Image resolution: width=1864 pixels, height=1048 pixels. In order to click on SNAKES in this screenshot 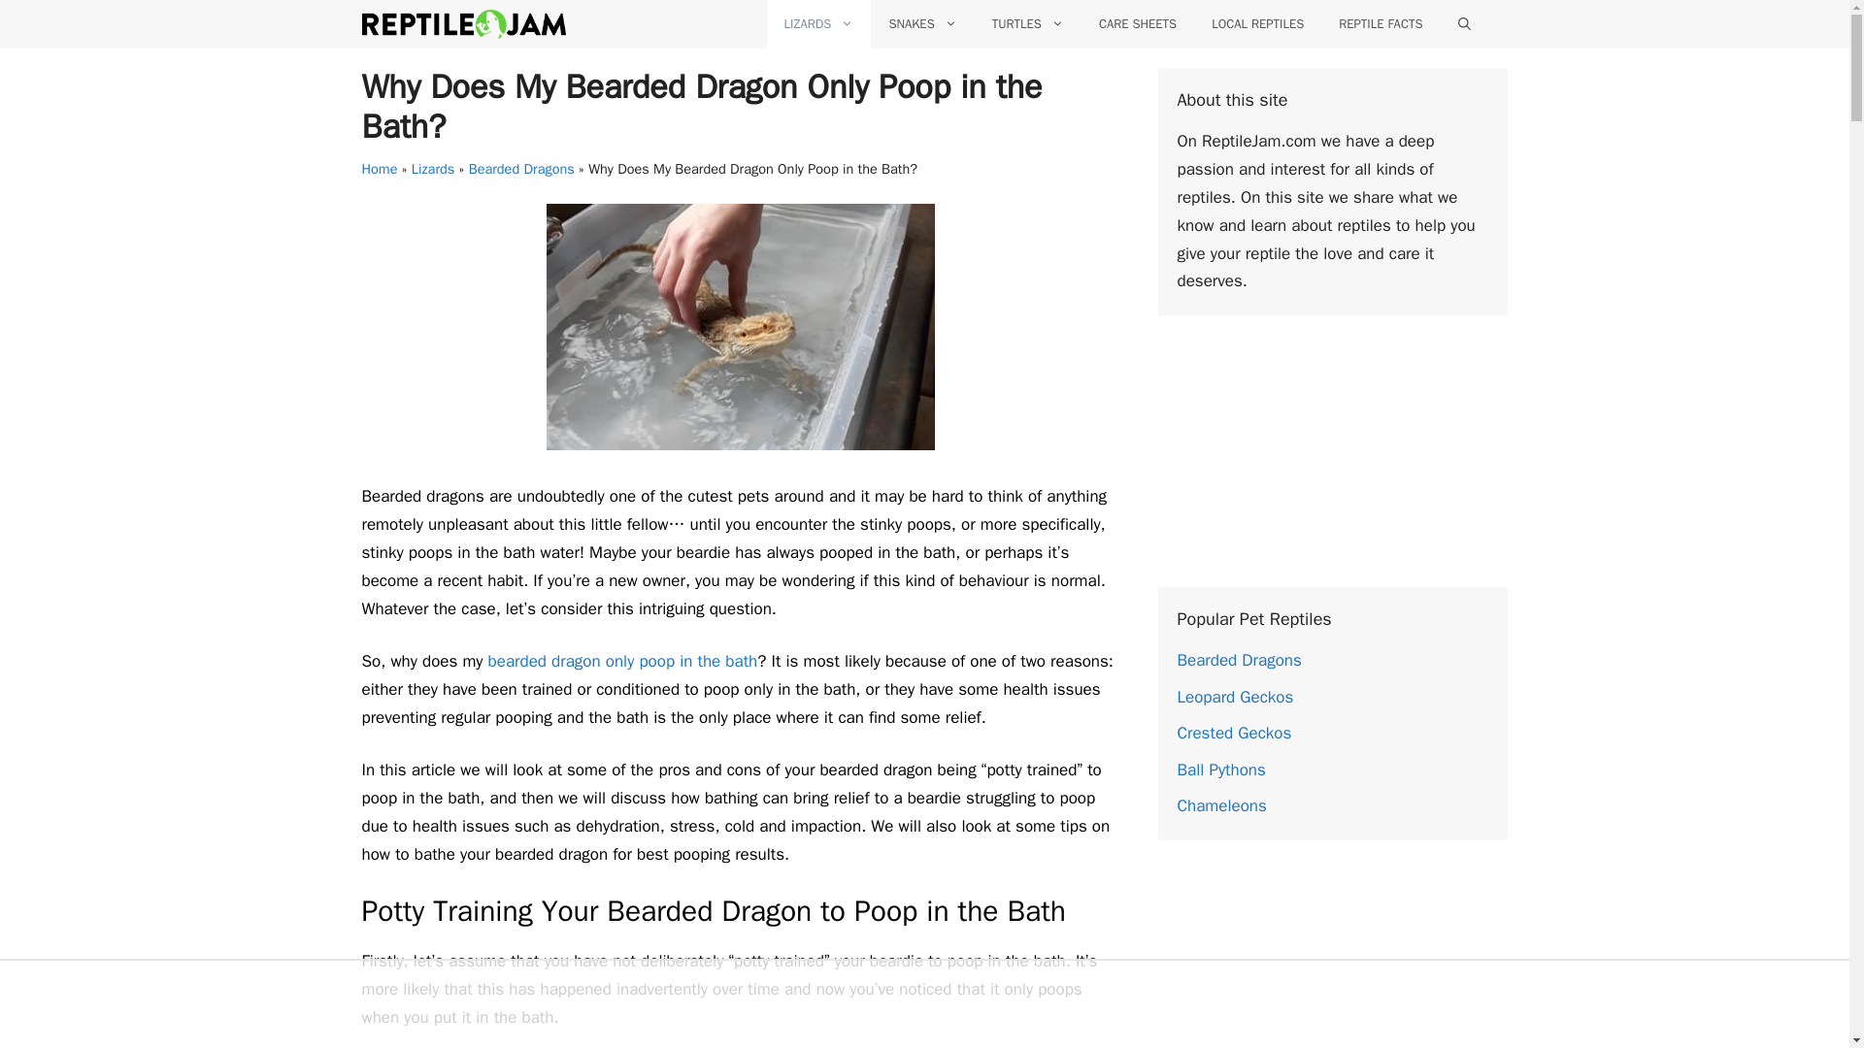, I will do `click(921, 23)`.